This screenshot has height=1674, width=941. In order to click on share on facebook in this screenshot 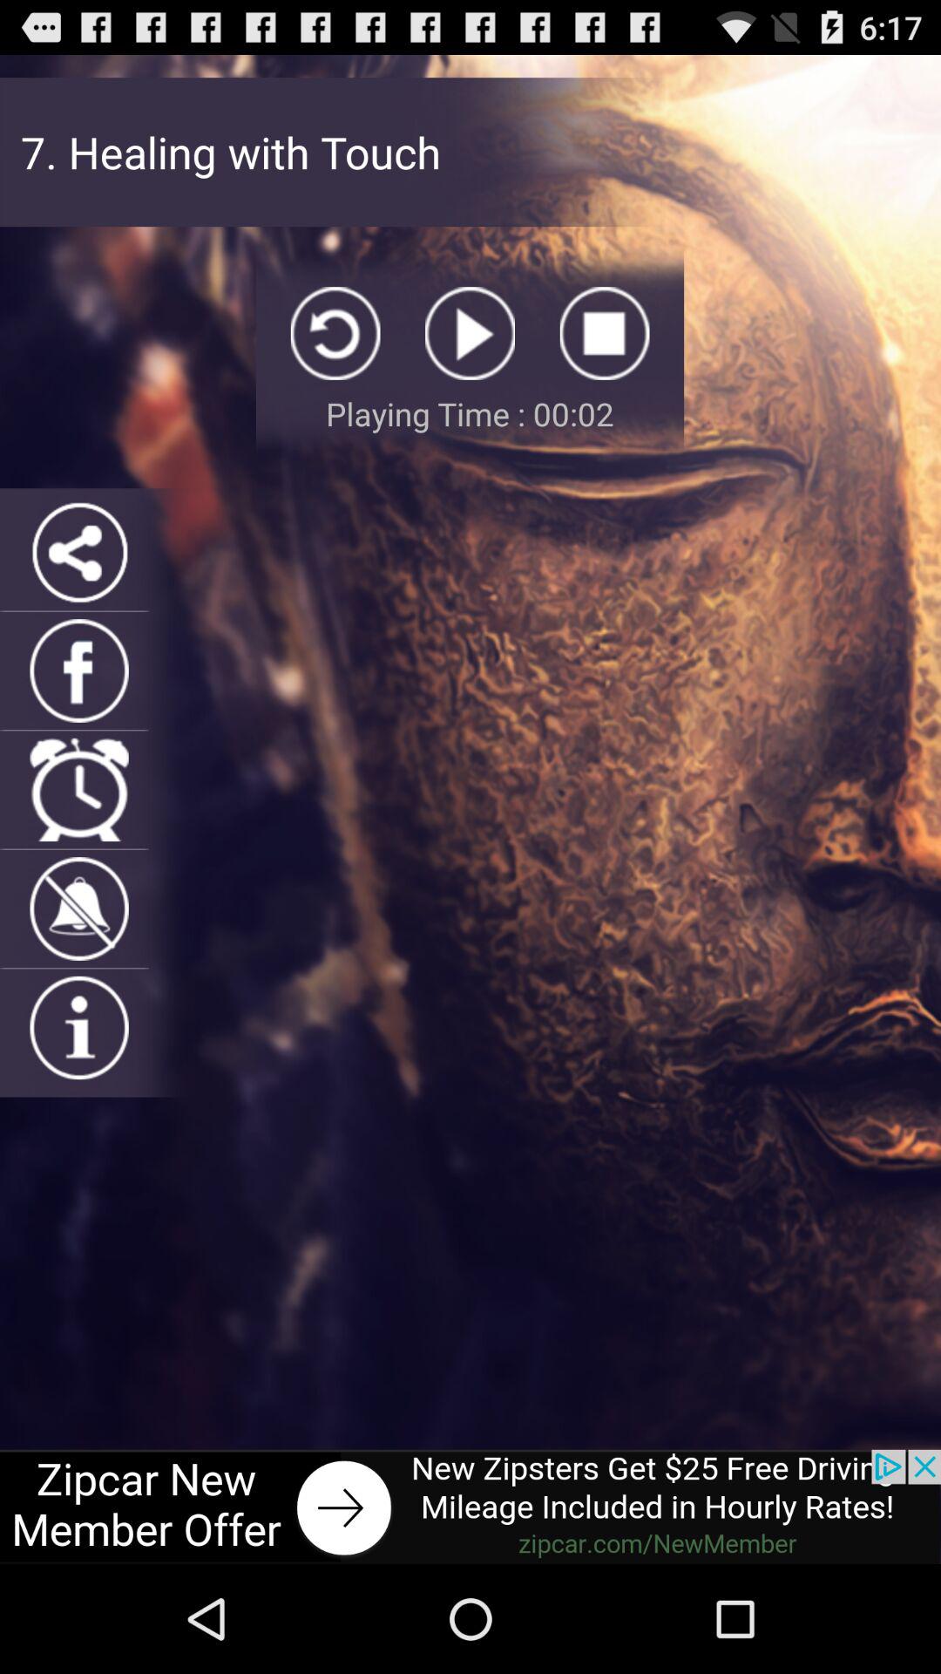, I will do `click(78, 670)`.